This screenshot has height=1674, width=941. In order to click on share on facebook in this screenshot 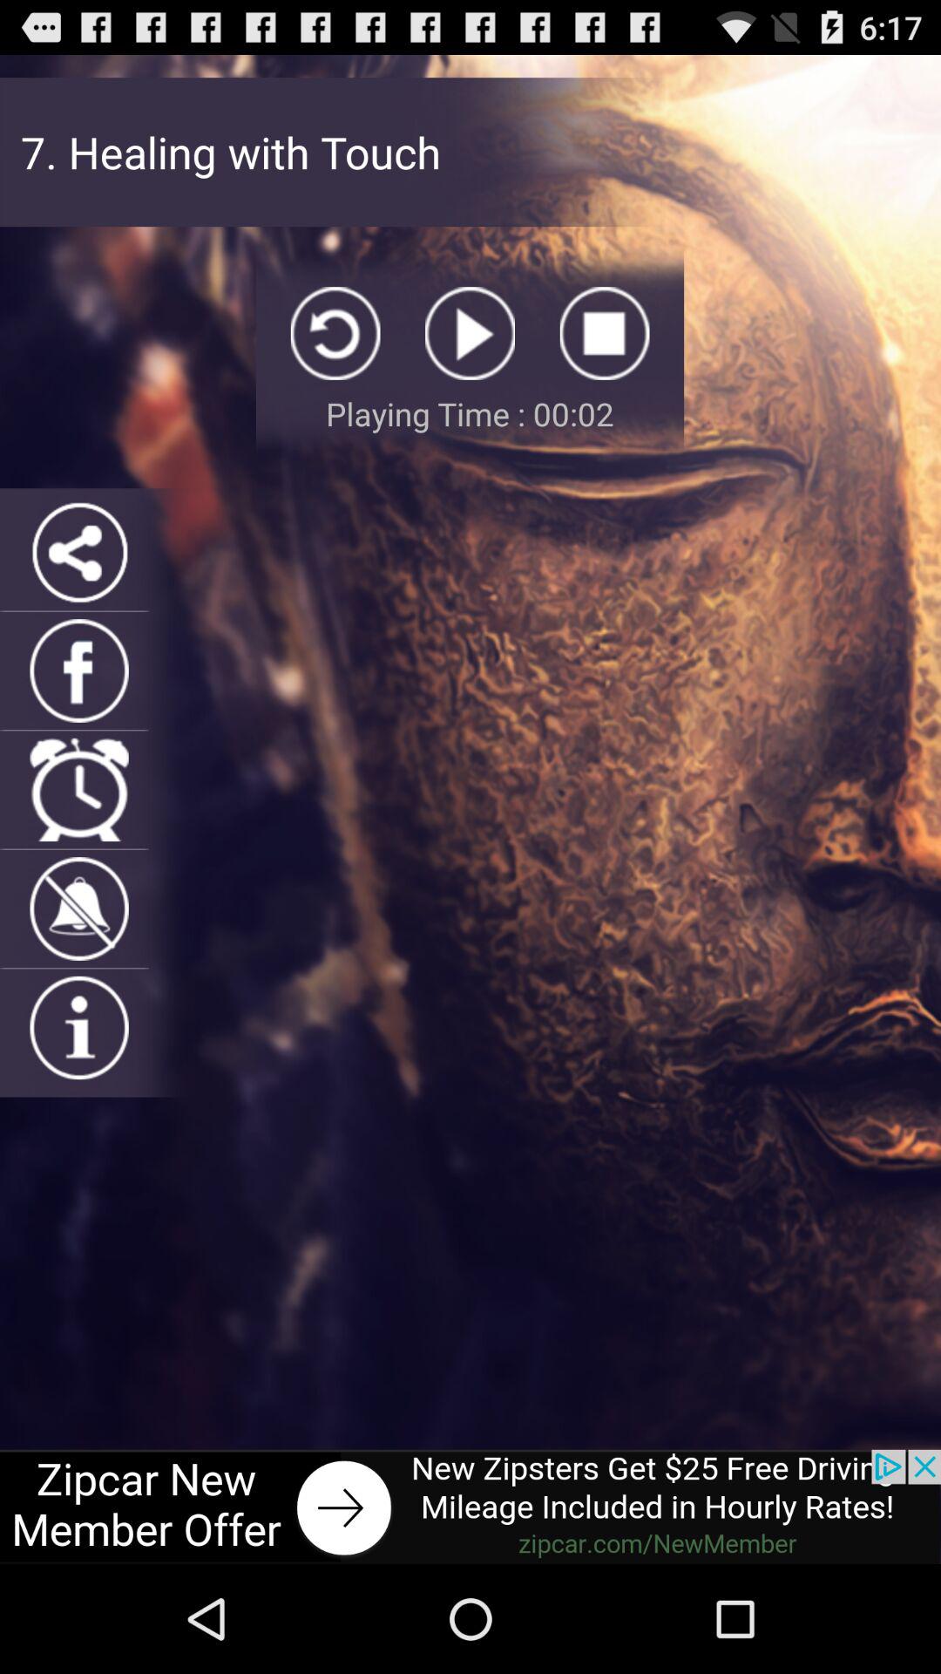, I will do `click(78, 670)`.